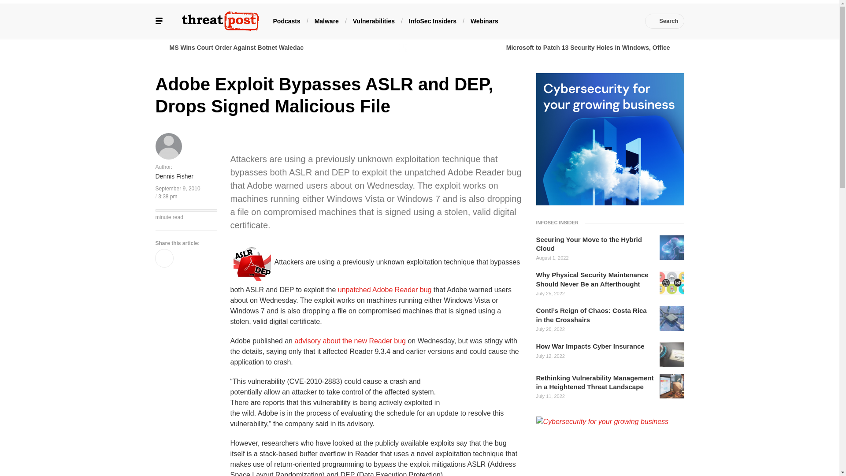  I want to click on Facebook, so click(548, 21).